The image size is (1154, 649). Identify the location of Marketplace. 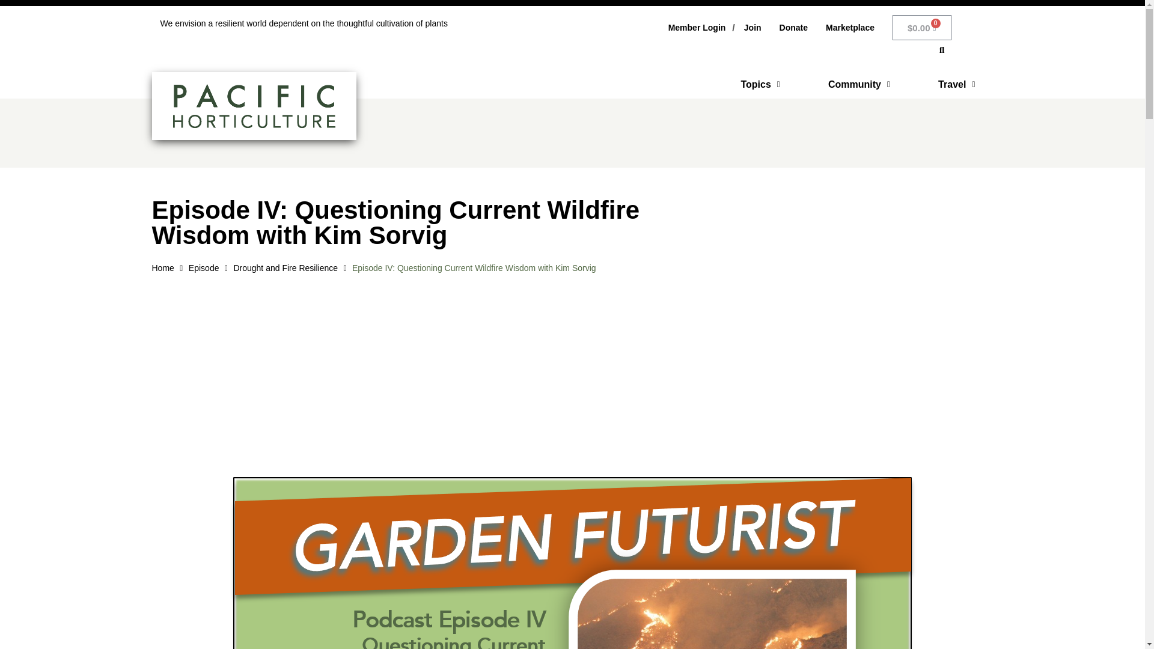
(850, 28).